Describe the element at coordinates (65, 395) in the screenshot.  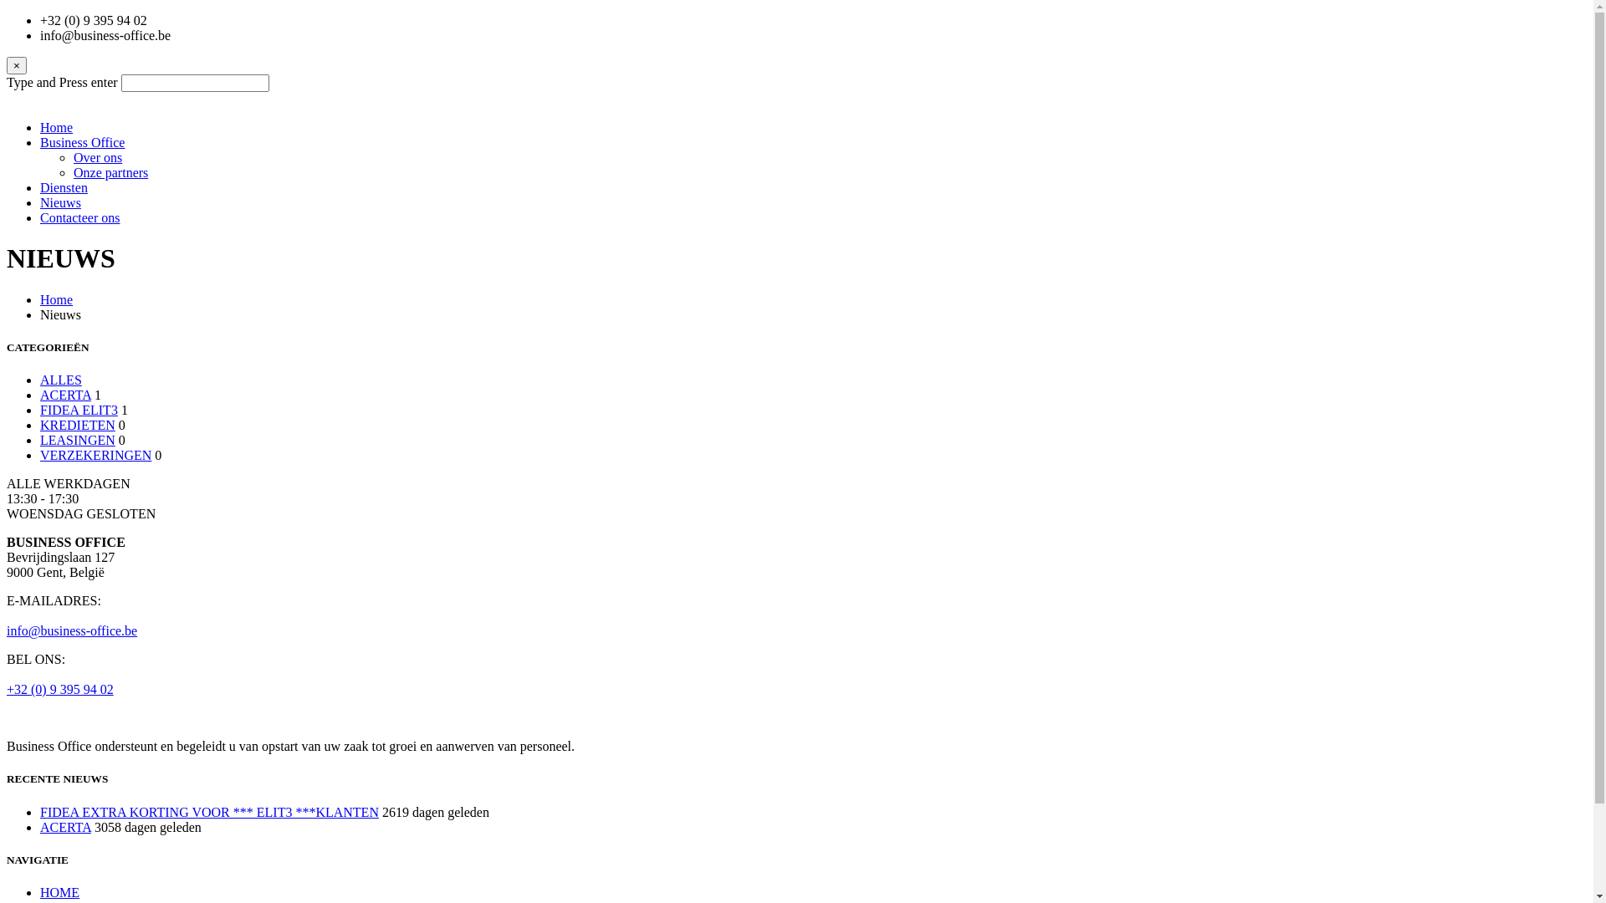
I see `ACERTA` at that location.